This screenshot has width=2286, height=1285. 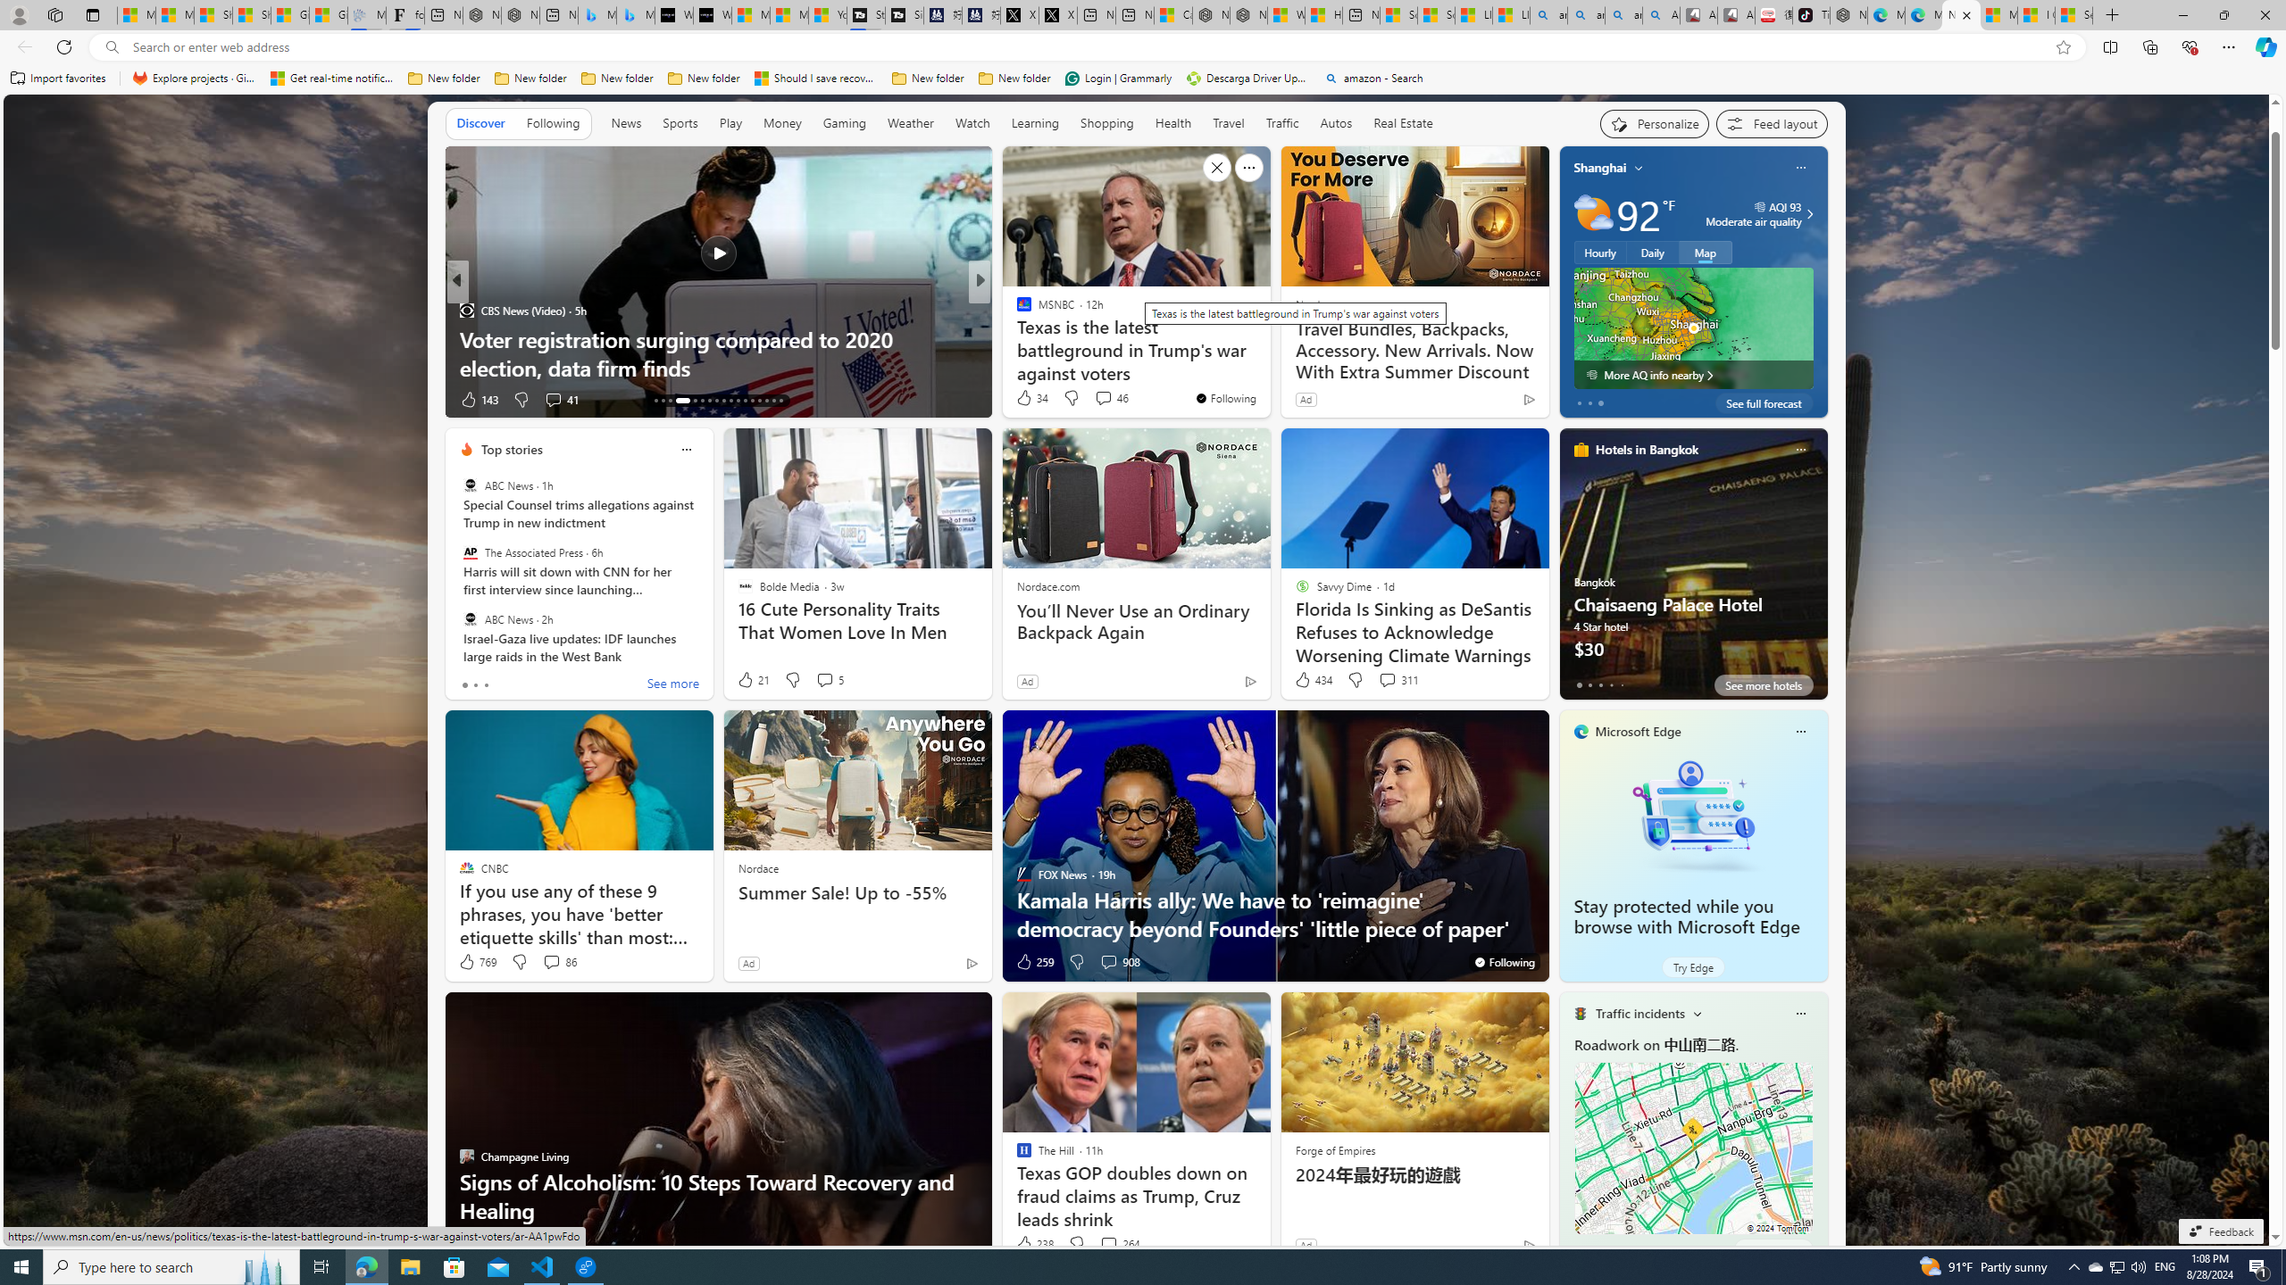 What do you see at coordinates (111, 47) in the screenshot?
I see `Search icon` at bounding box center [111, 47].